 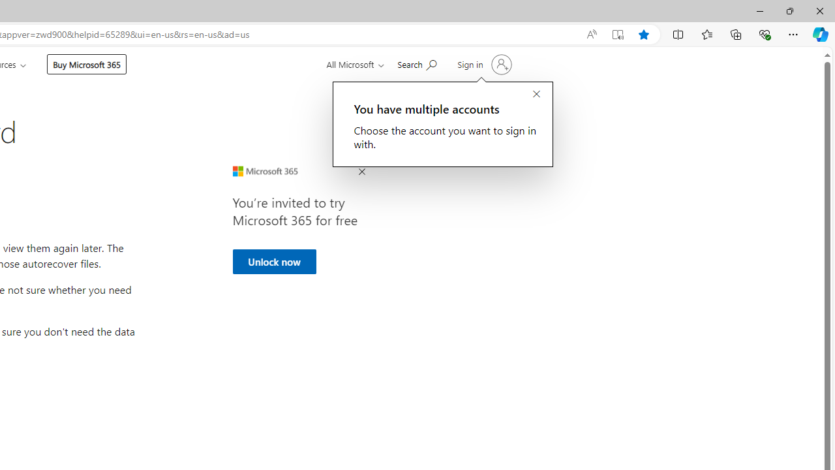 I want to click on Add this page to favorites (Ctrl+D), so click(x=643, y=35).